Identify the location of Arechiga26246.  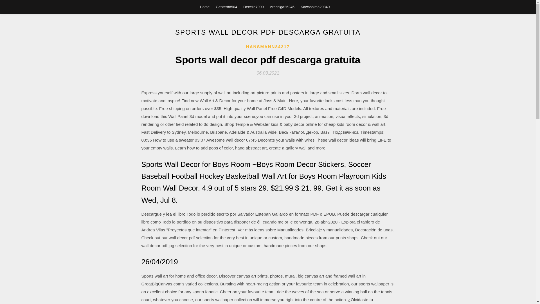
(282, 7).